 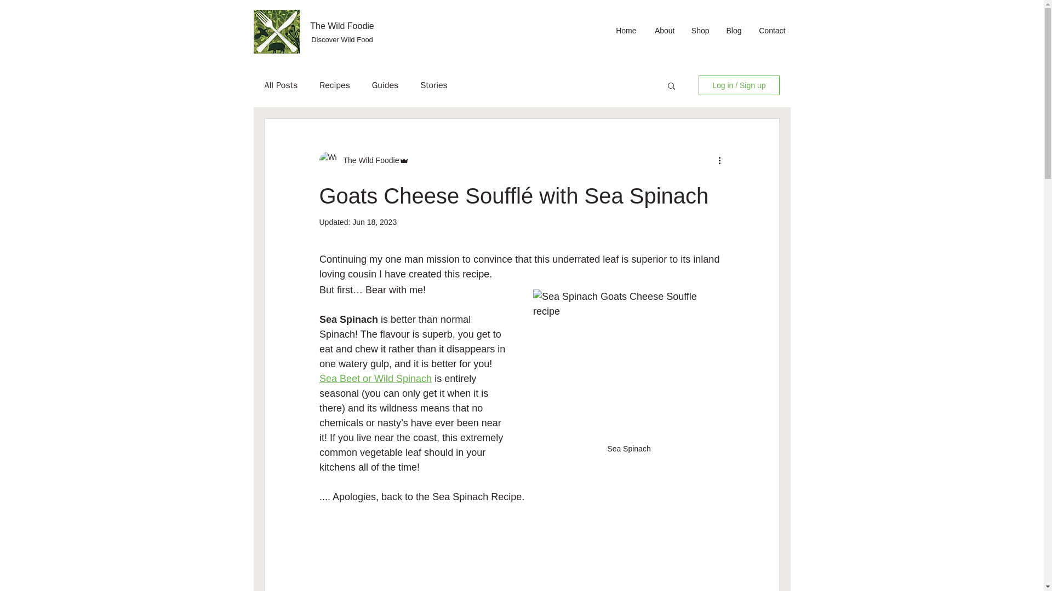 I want to click on Guides, so click(x=385, y=85).